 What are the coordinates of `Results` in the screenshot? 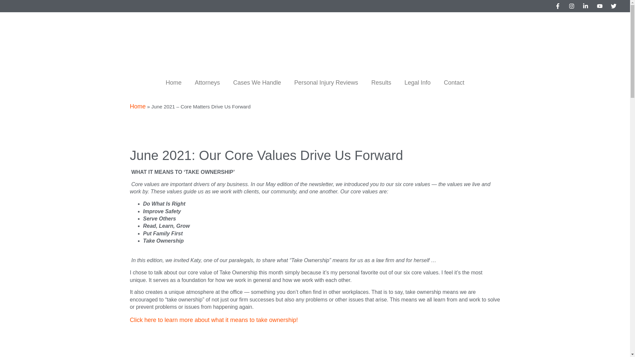 It's located at (381, 83).